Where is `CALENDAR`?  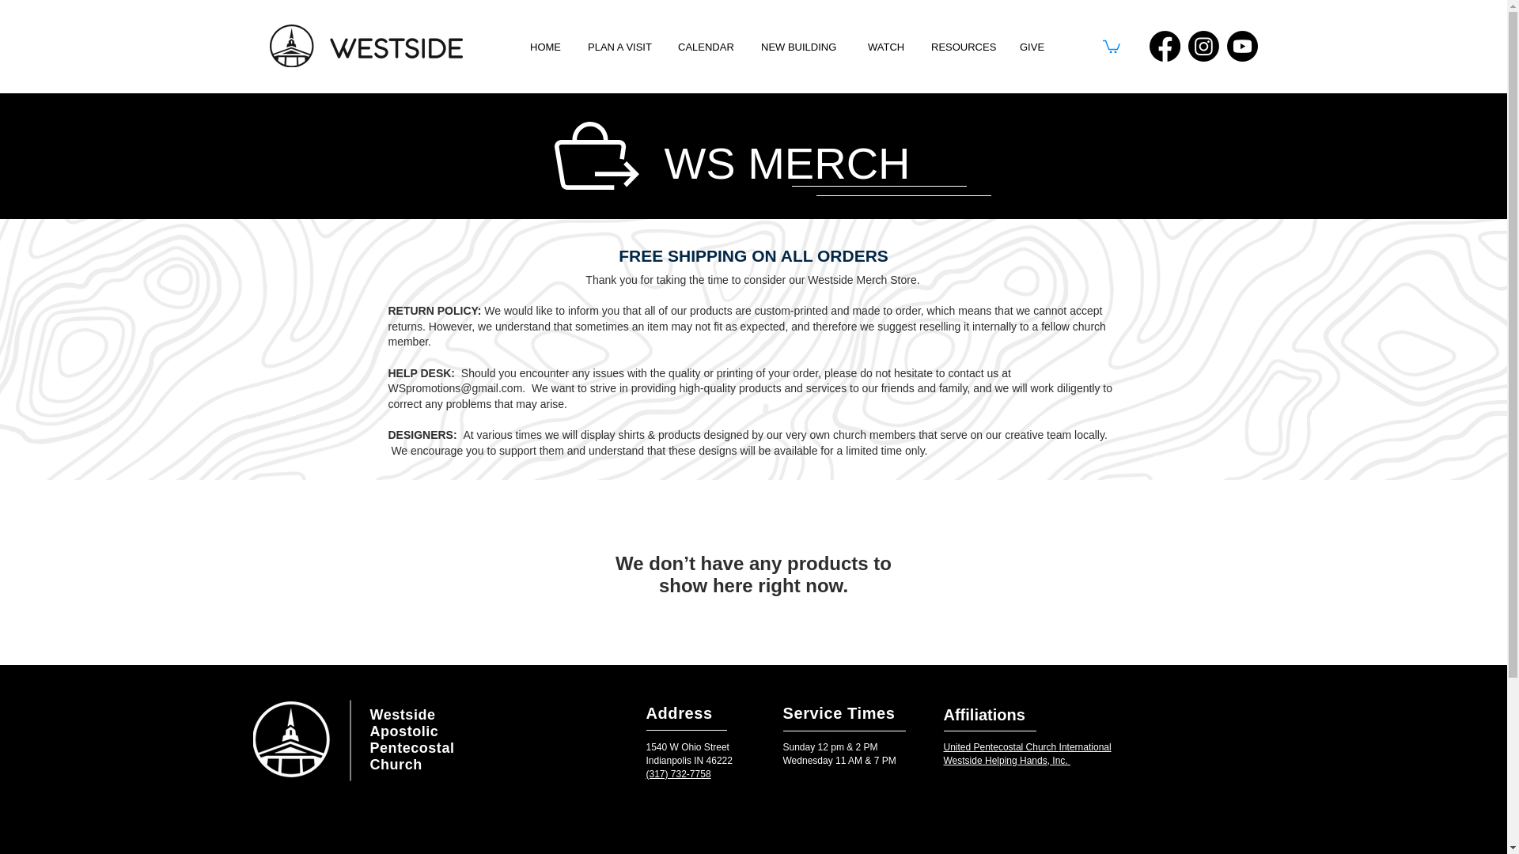 CALENDAR is located at coordinates (707, 46).